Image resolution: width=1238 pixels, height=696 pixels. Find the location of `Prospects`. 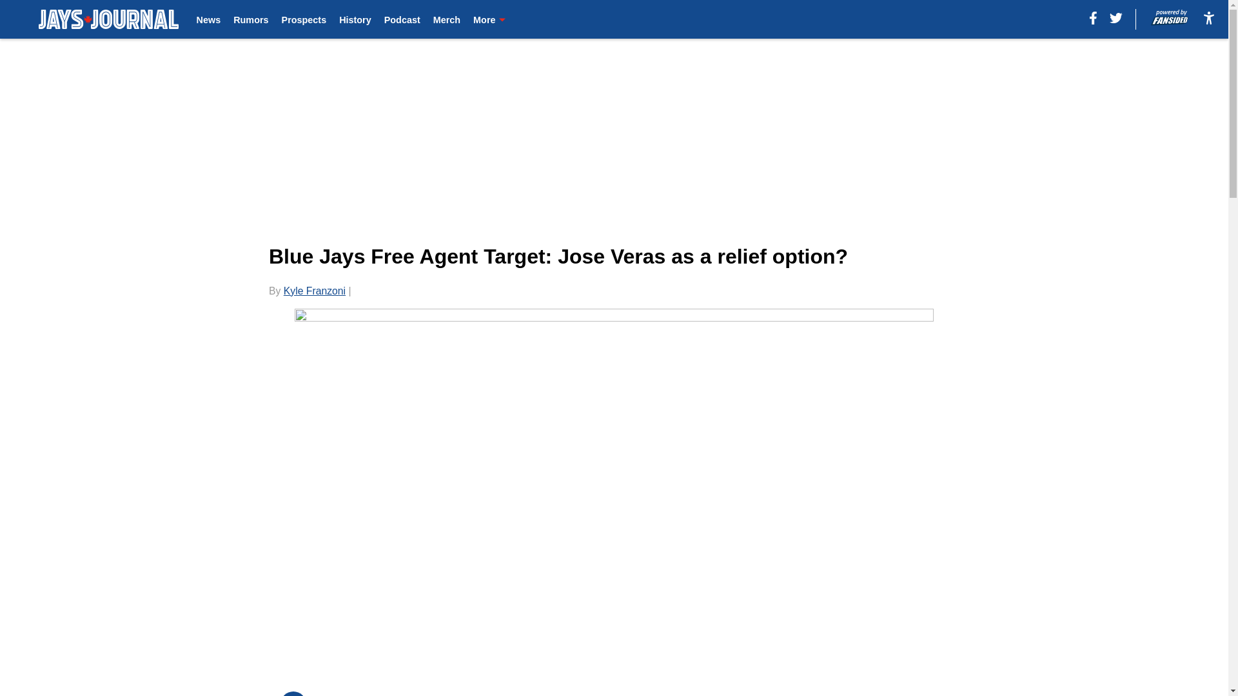

Prospects is located at coordinates (304, 19).